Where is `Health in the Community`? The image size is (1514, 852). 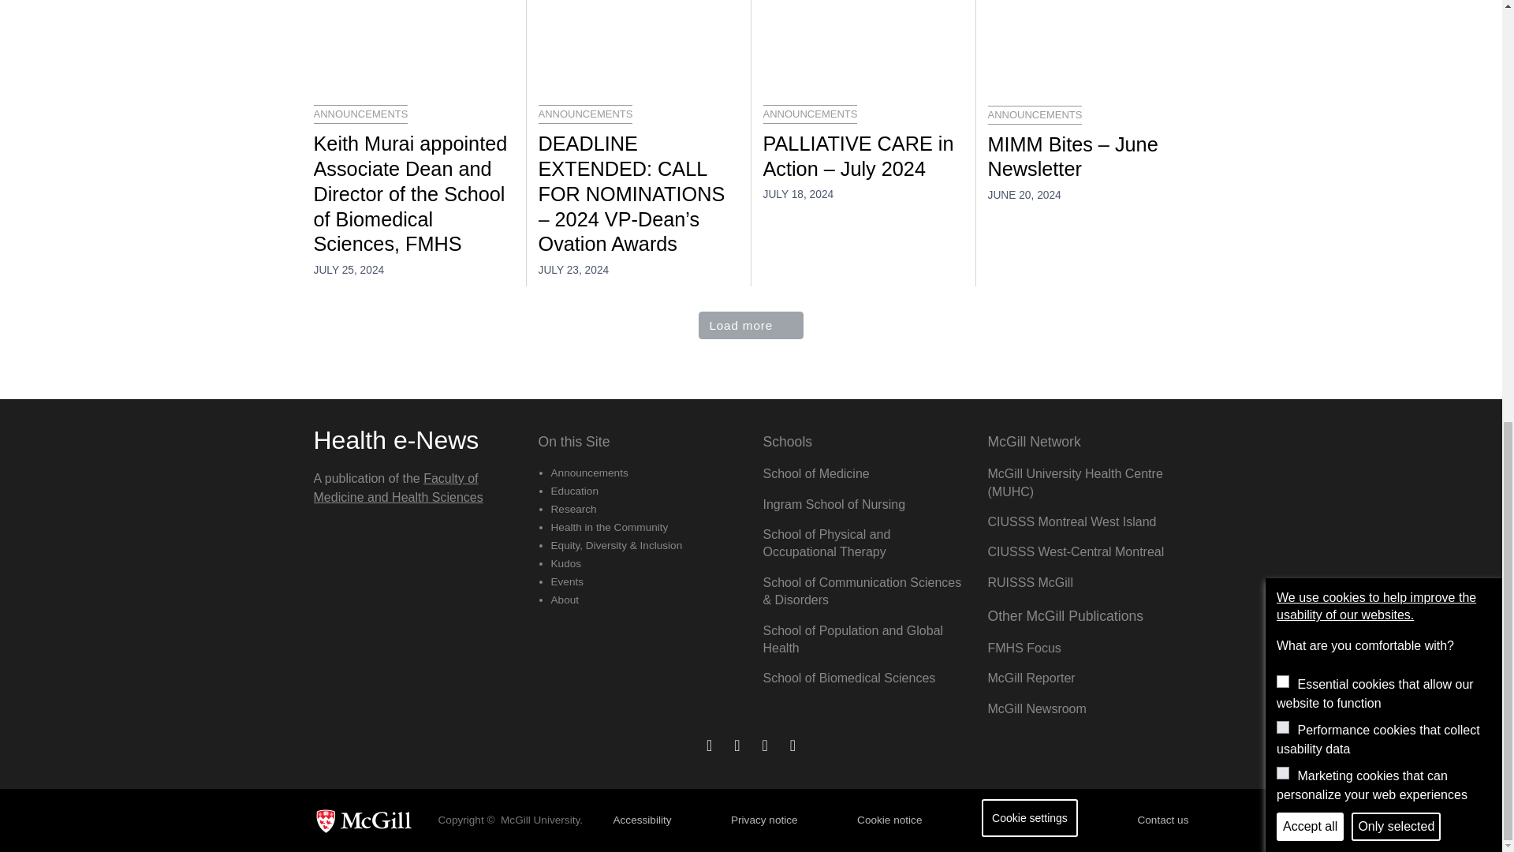 Health in the Community is located at coordinates (609, 527).